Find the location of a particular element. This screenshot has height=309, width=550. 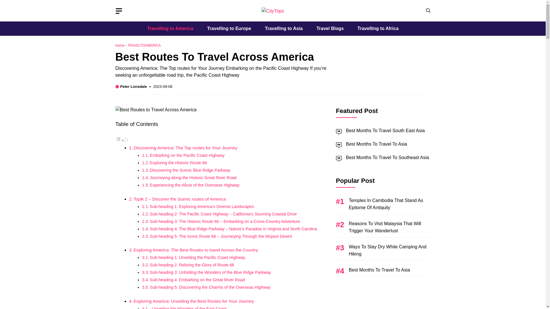

Travelling to Asia is located at coordinates (284, 29).